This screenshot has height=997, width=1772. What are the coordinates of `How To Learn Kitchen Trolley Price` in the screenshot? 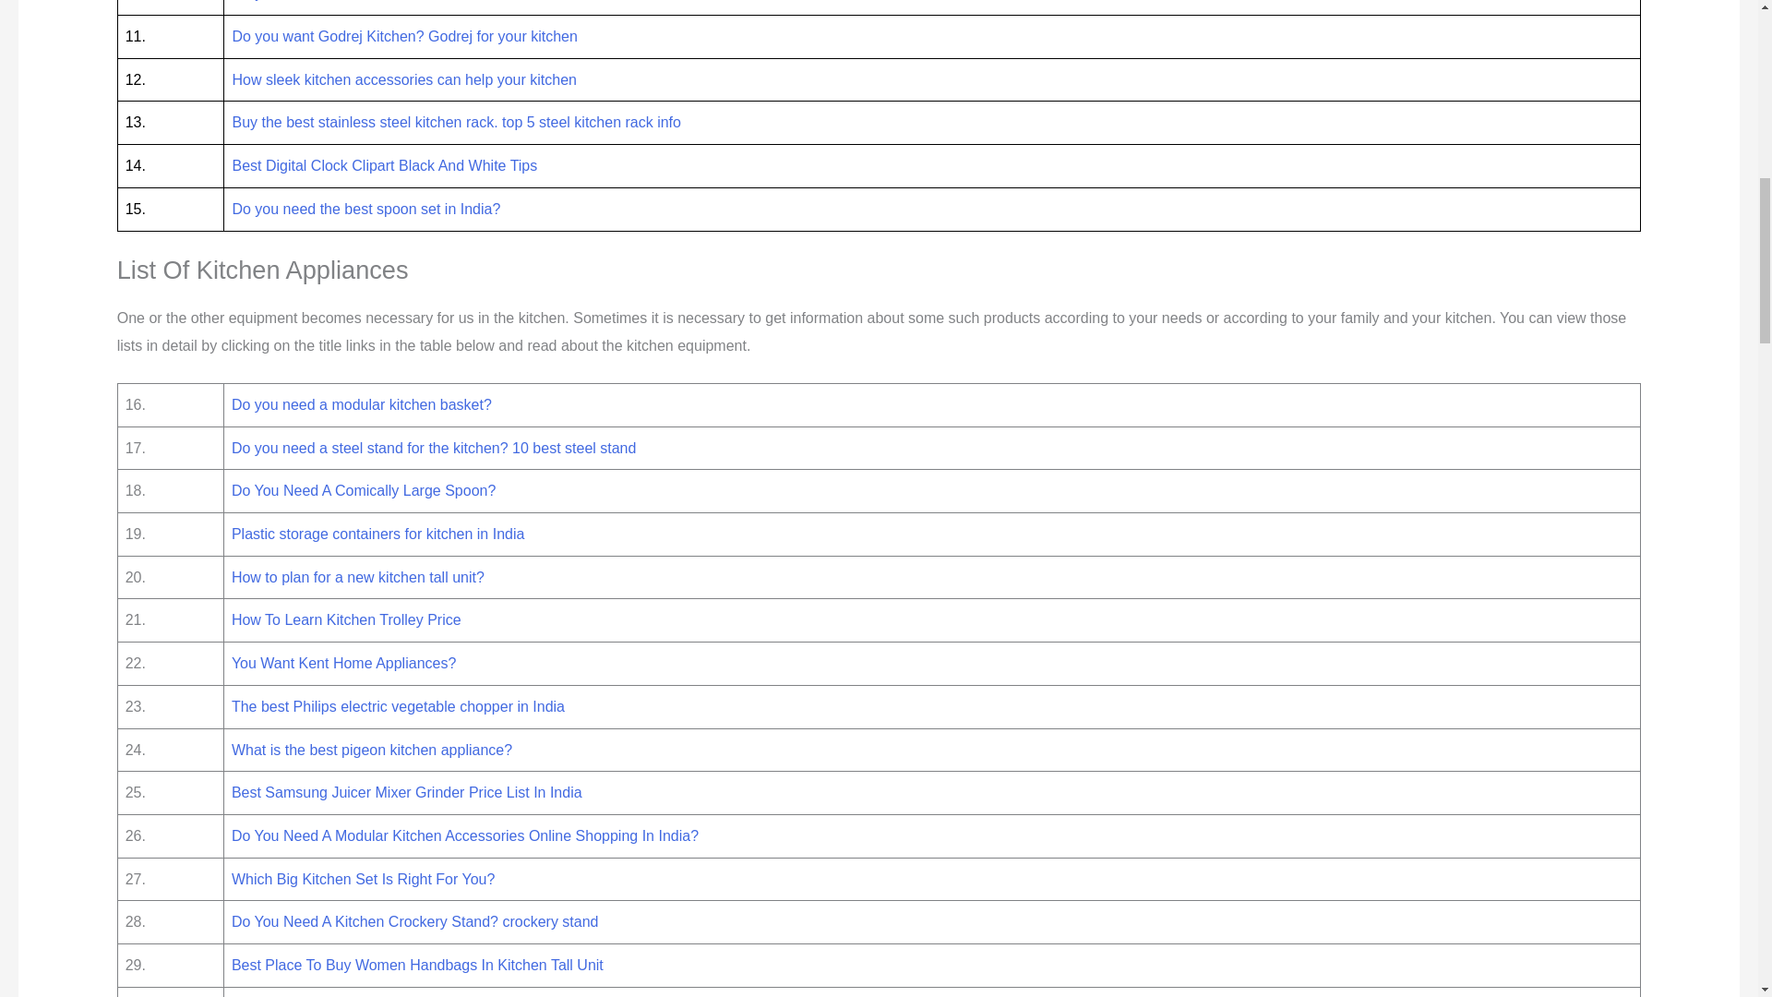 It's located at (346, 620).